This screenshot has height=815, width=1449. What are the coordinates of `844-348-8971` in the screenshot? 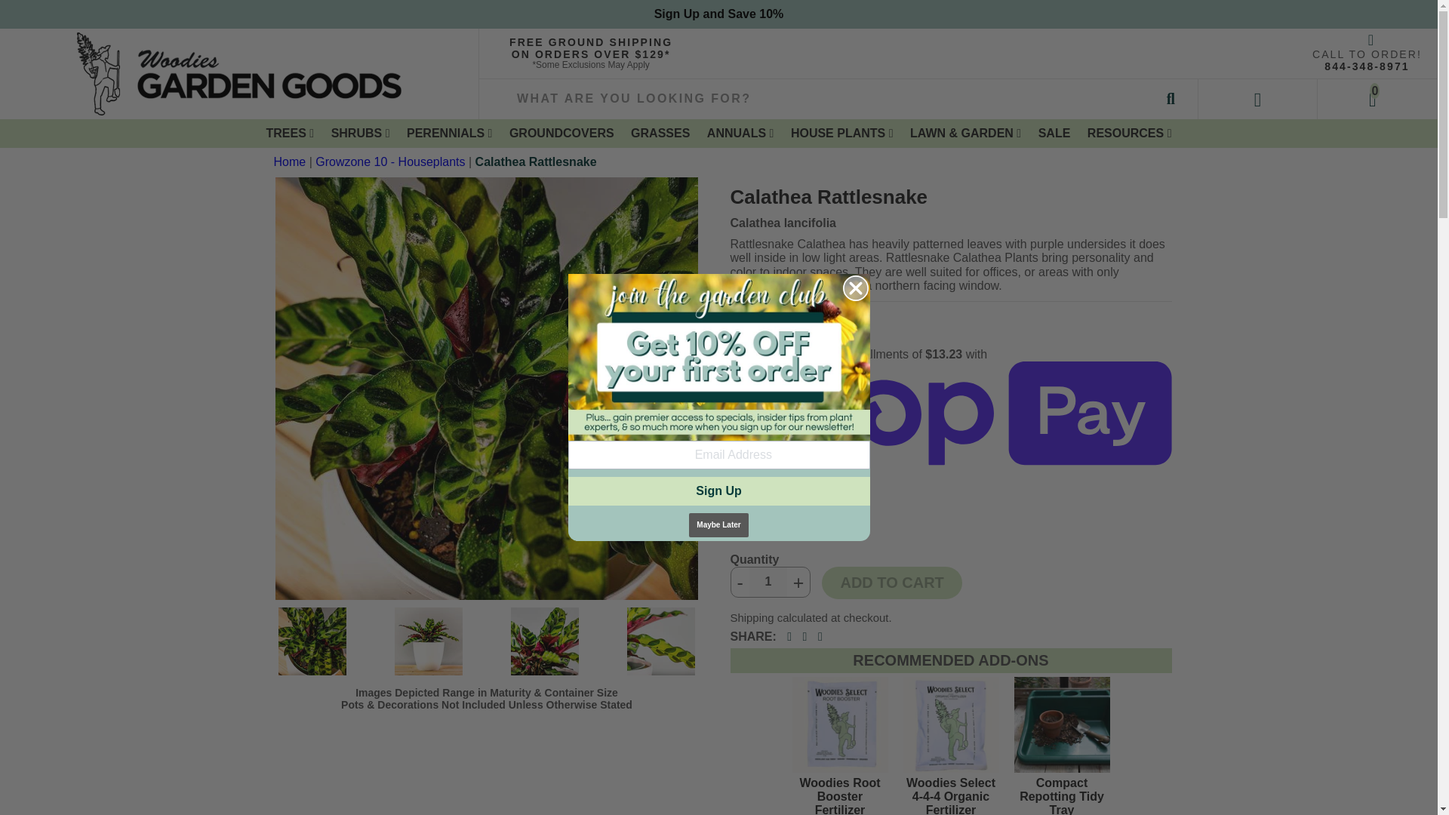 It's located at (1367, 66).